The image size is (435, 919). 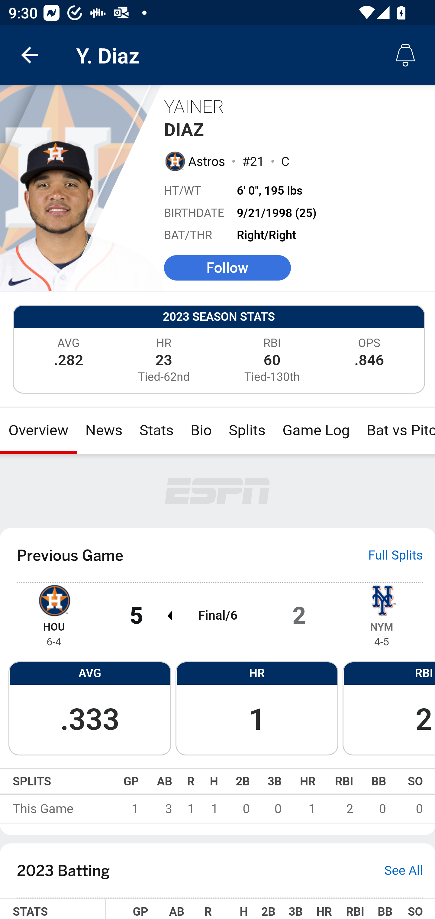 What do you see at coordinates (405, 55) in the screenshot?
I see `Alerts` at bounding box center [405, 55].